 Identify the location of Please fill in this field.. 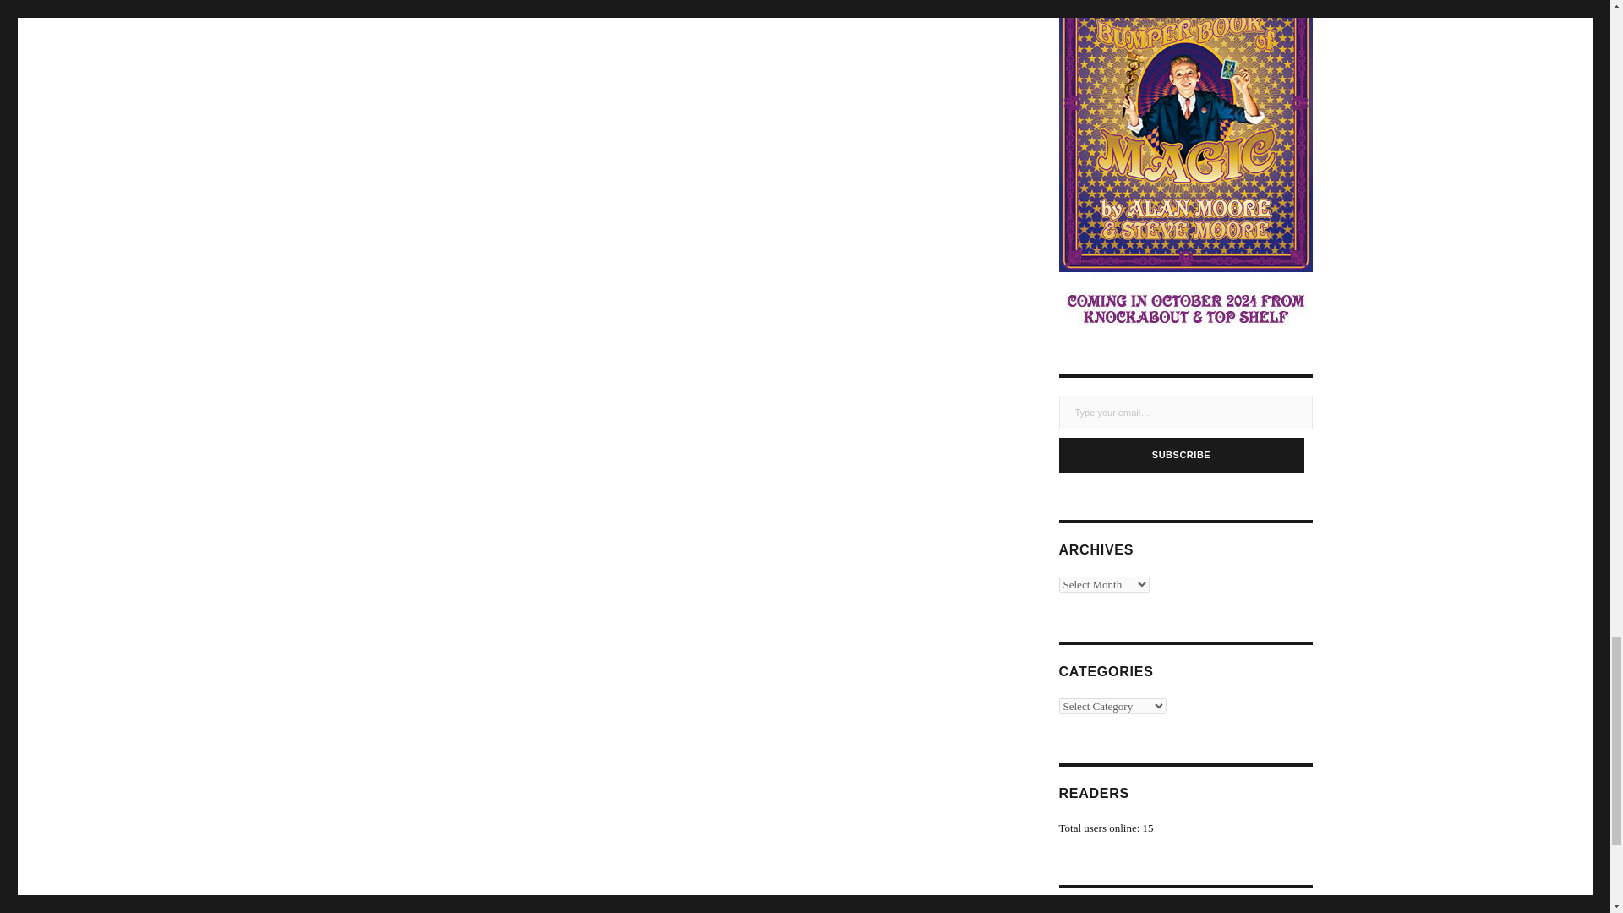
(1184, 412).